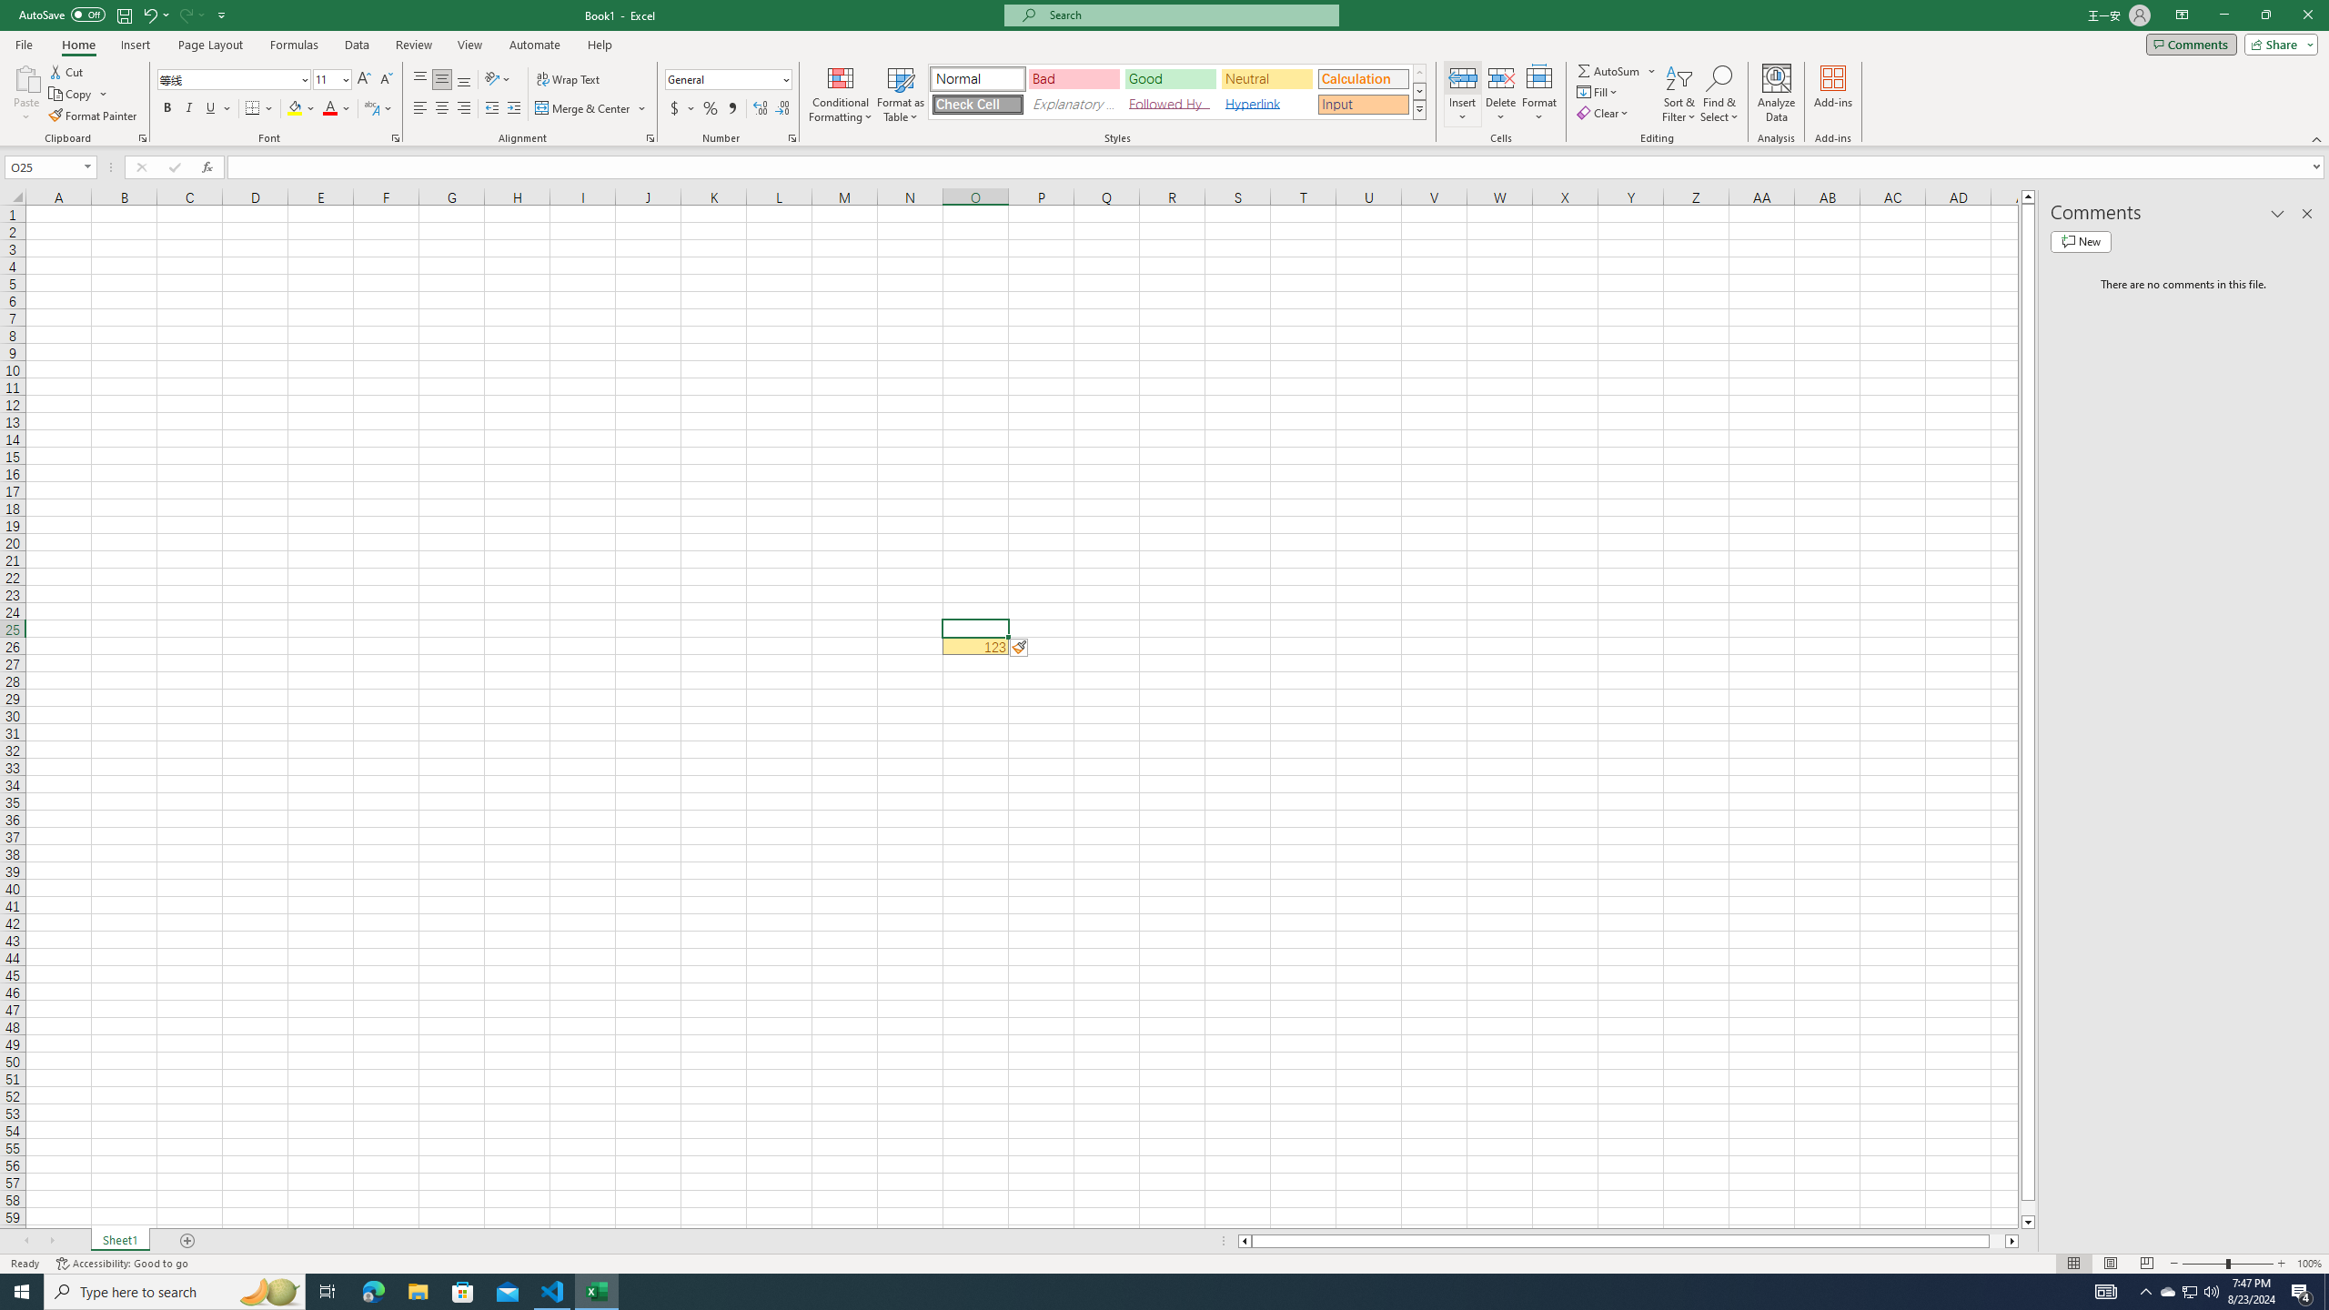 The height and width of the screenshot is (1310, 2329). I want to click on Review, so click(413, 45).